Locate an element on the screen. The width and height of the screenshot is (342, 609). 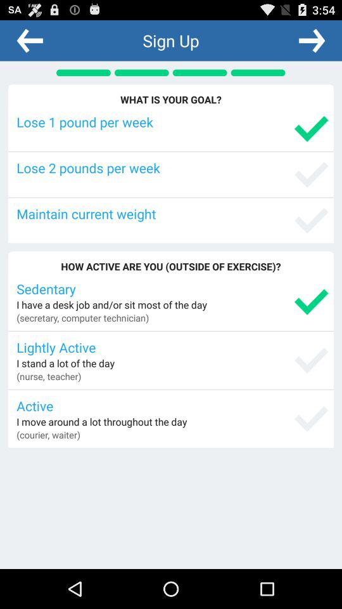
turn on app below (secretary, computer technician) app is located at coordinates (172, 347).